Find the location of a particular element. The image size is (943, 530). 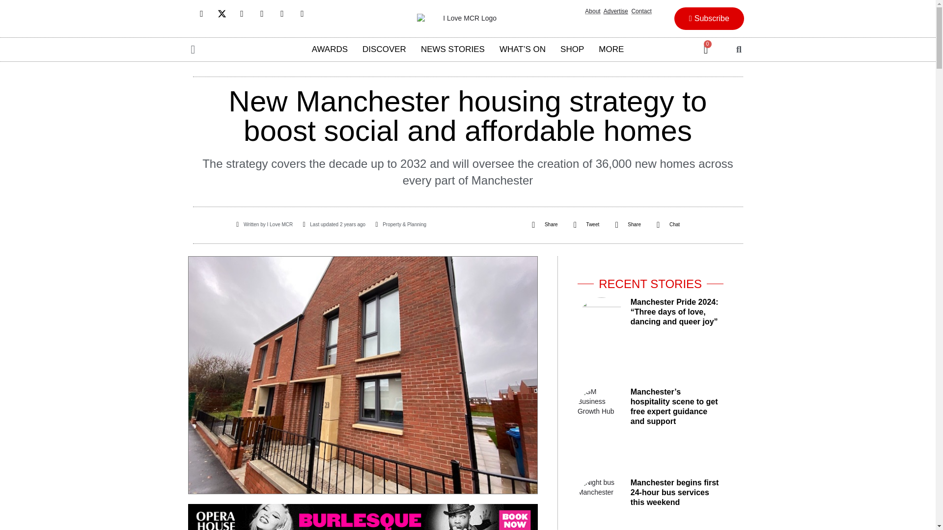

ilovemcr-website-logo 544 is located at coordinates (466, 19).